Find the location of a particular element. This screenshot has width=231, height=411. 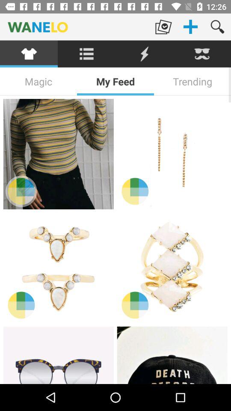

click the wanelo is located at coordinates (75, 27).